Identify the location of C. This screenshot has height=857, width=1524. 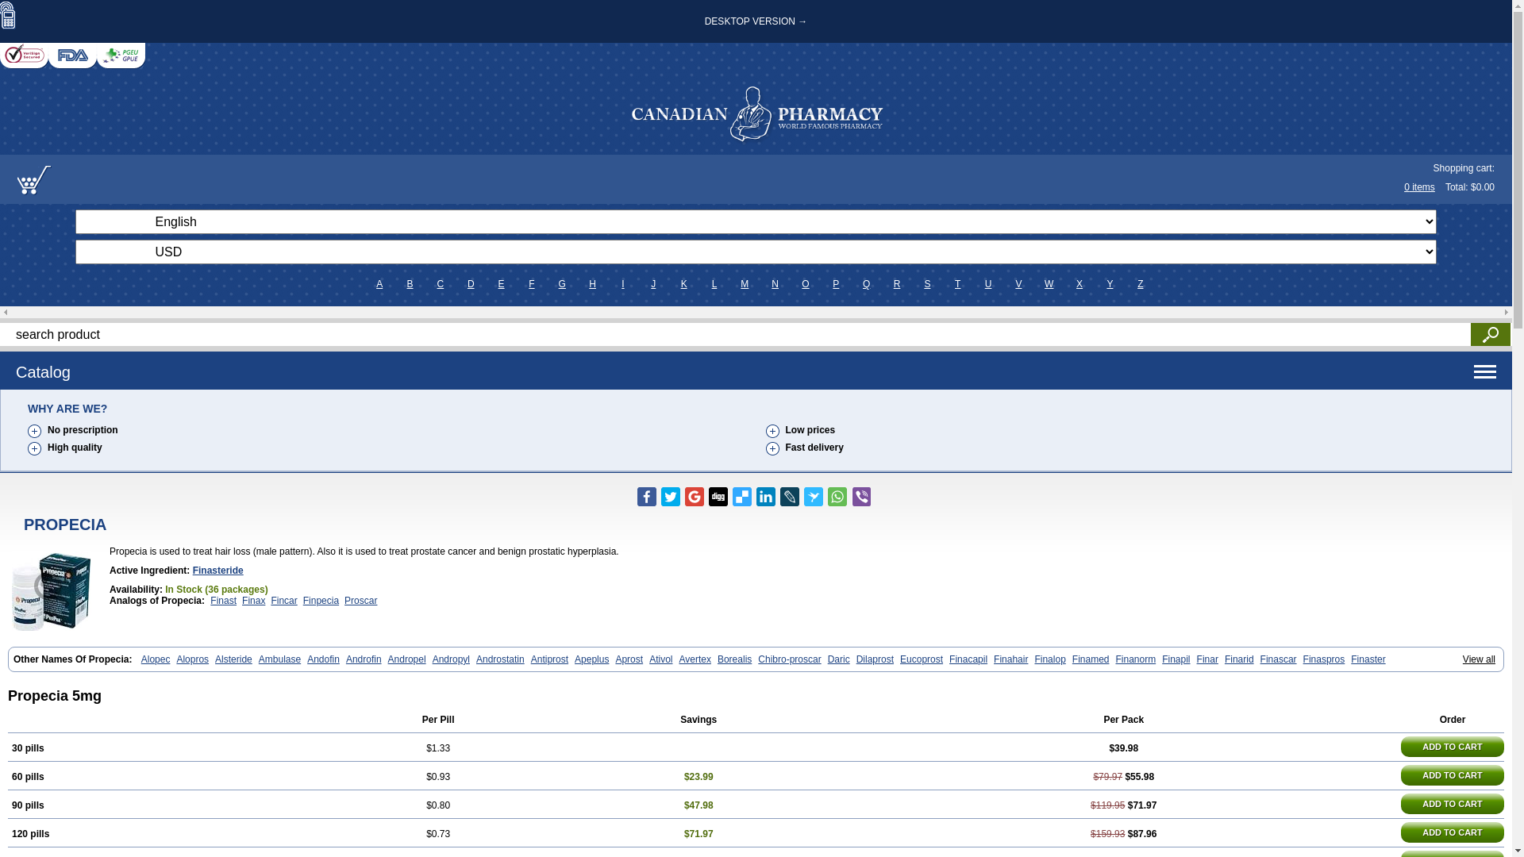
(440, 284).